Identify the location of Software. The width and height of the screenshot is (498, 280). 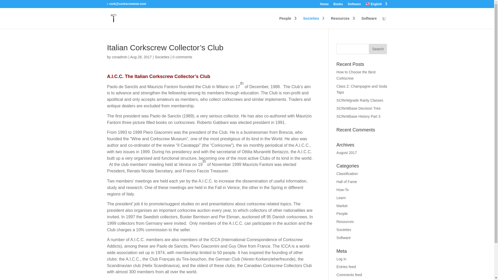
(369, 23).